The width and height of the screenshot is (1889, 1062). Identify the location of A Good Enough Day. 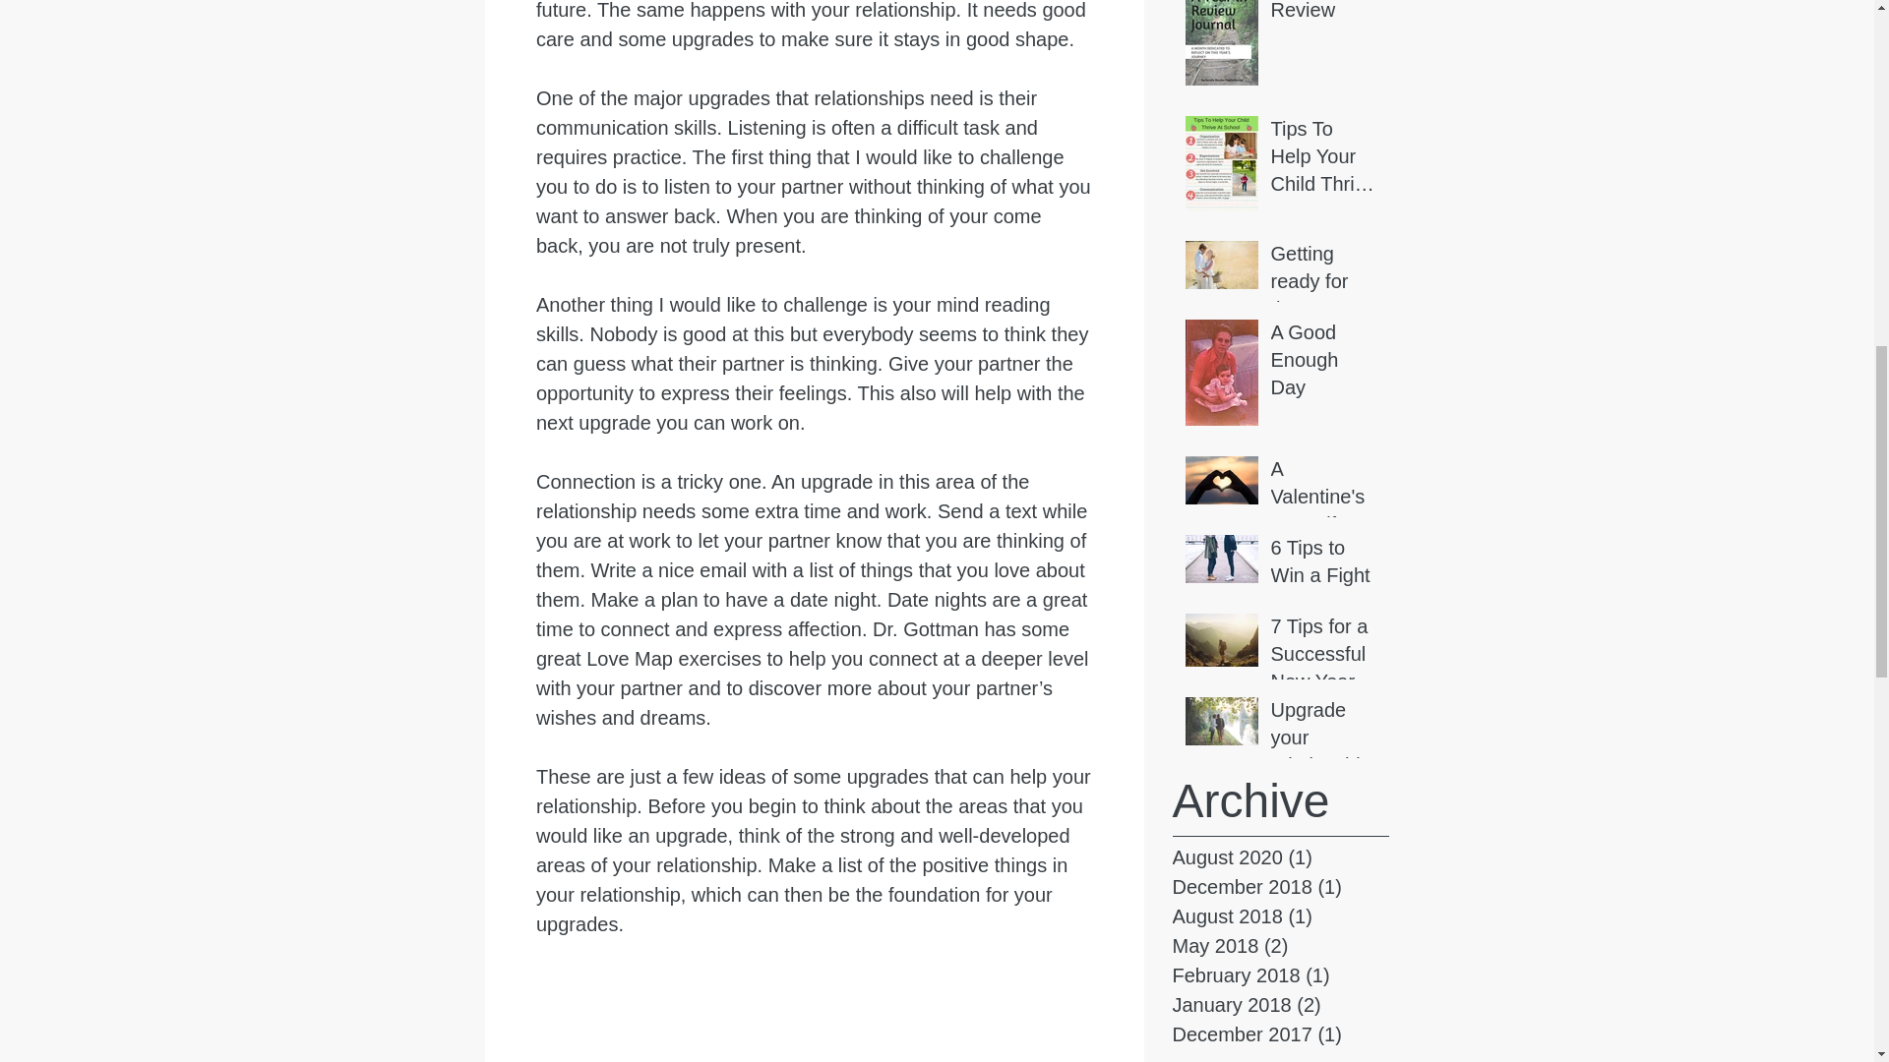
(1324, 364).